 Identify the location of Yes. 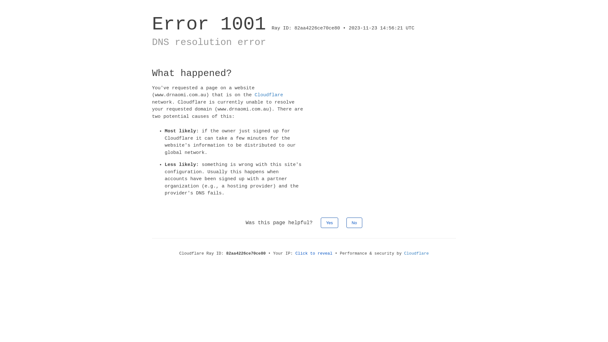
(329, 222).